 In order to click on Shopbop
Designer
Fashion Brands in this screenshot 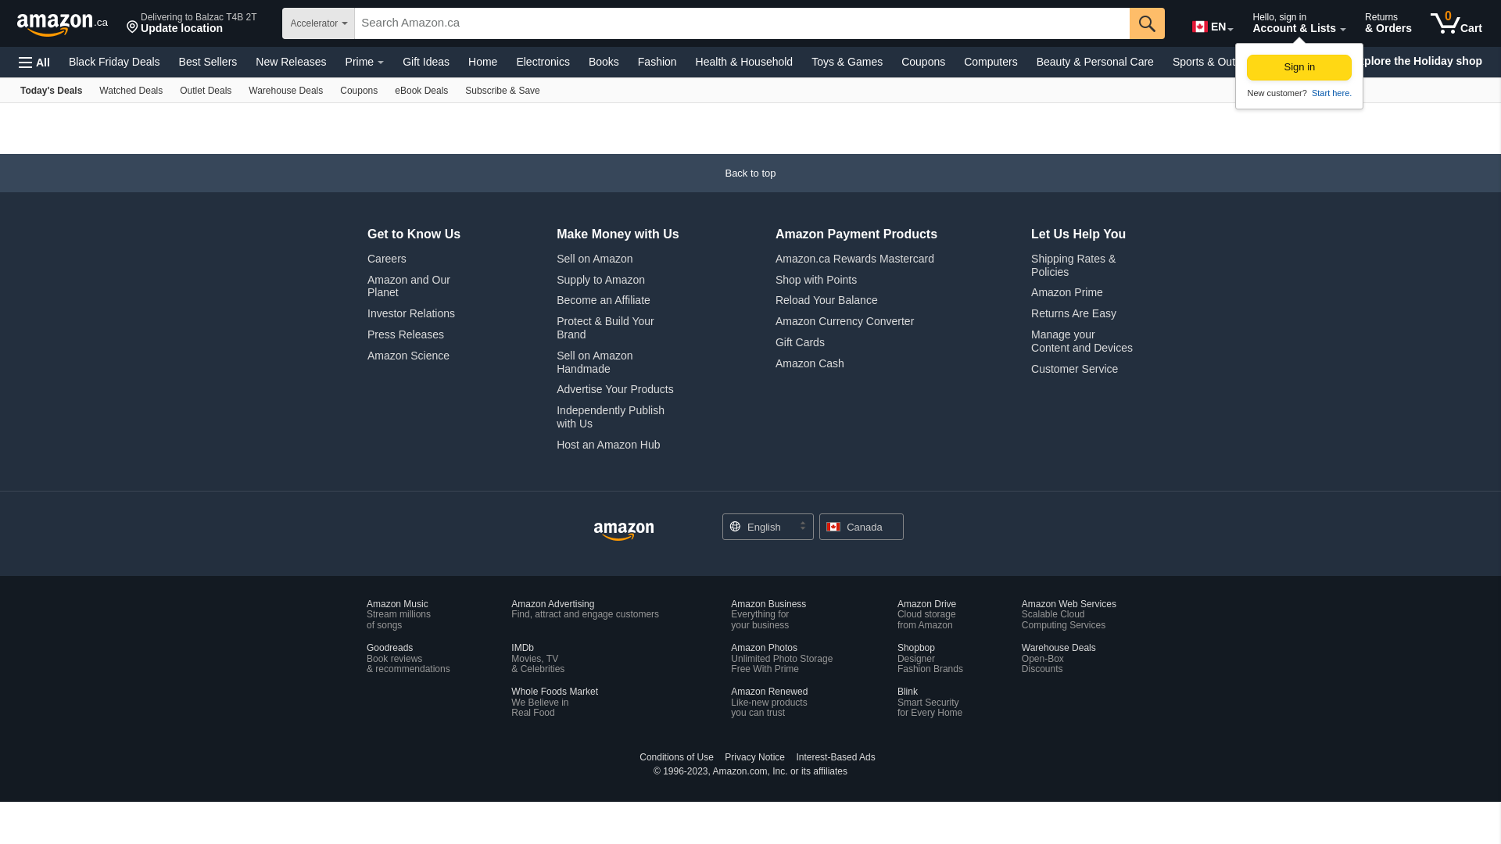, I will do `click(930, 658)`.